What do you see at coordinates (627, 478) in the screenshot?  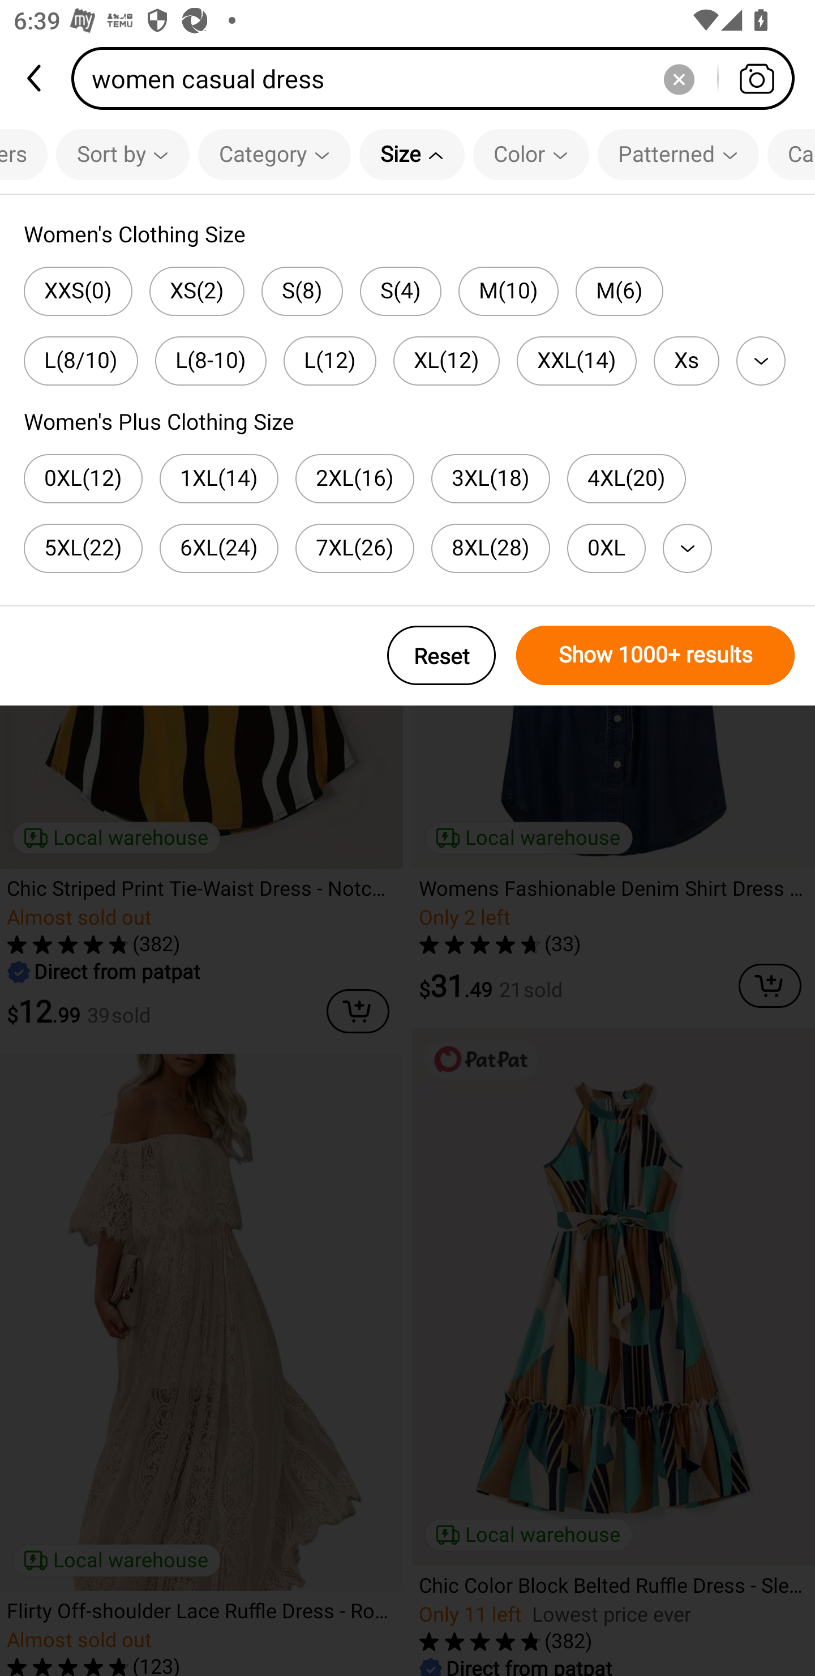 I see `4XL(20)` at bounding box center [627, 478].